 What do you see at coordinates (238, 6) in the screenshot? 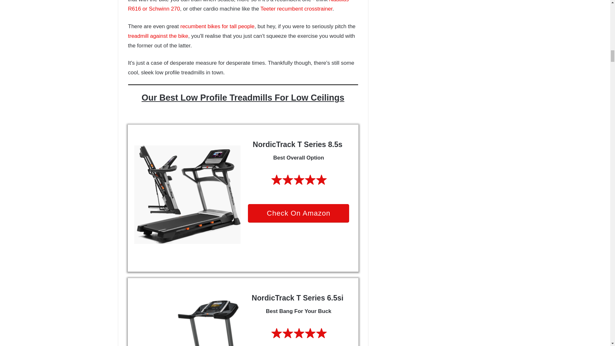
I see `Nautilus R616 or Schwinn 270` at bounding box center [238, 6].